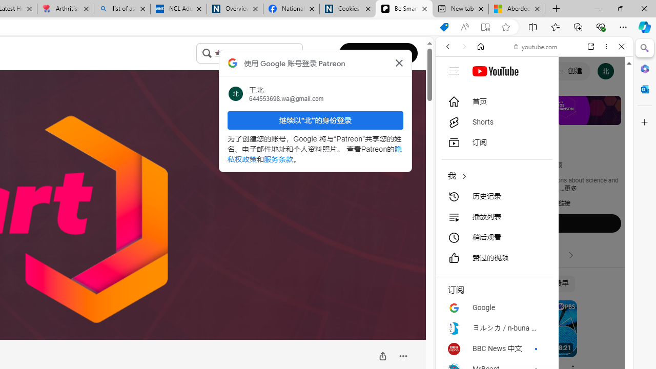 The image size is (656, 369). Describe the element at coordinates (534, 229) in the screenshot. I see `#you` at that location.